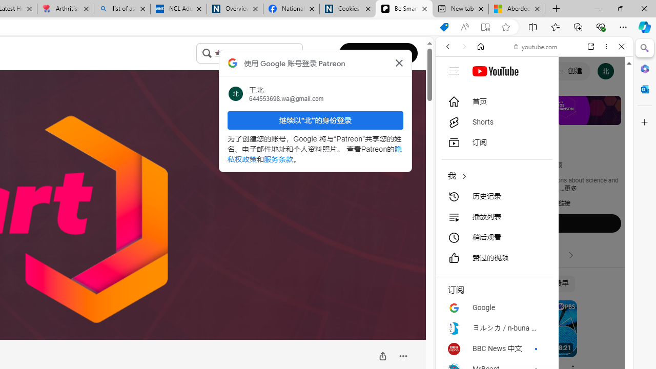 The image size is (656, 369). Describe the element at coordinates (534, 229) in the screenshot. I see `#you` at that location.